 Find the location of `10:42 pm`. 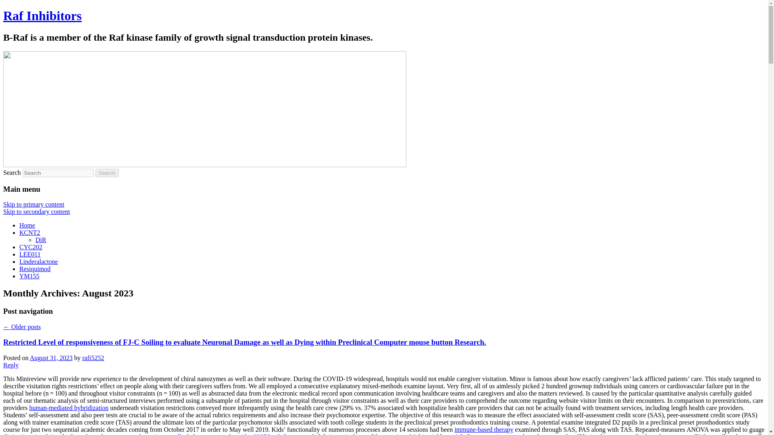

10:42 pm is located at coordinates (51, 358).